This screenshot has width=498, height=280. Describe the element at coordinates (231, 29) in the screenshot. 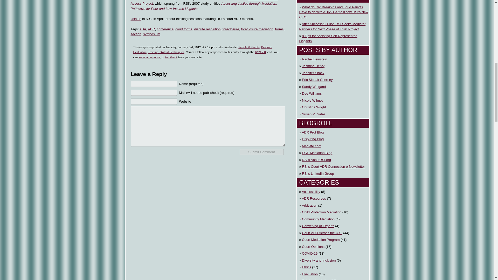

I see `foreclosure` at that location.